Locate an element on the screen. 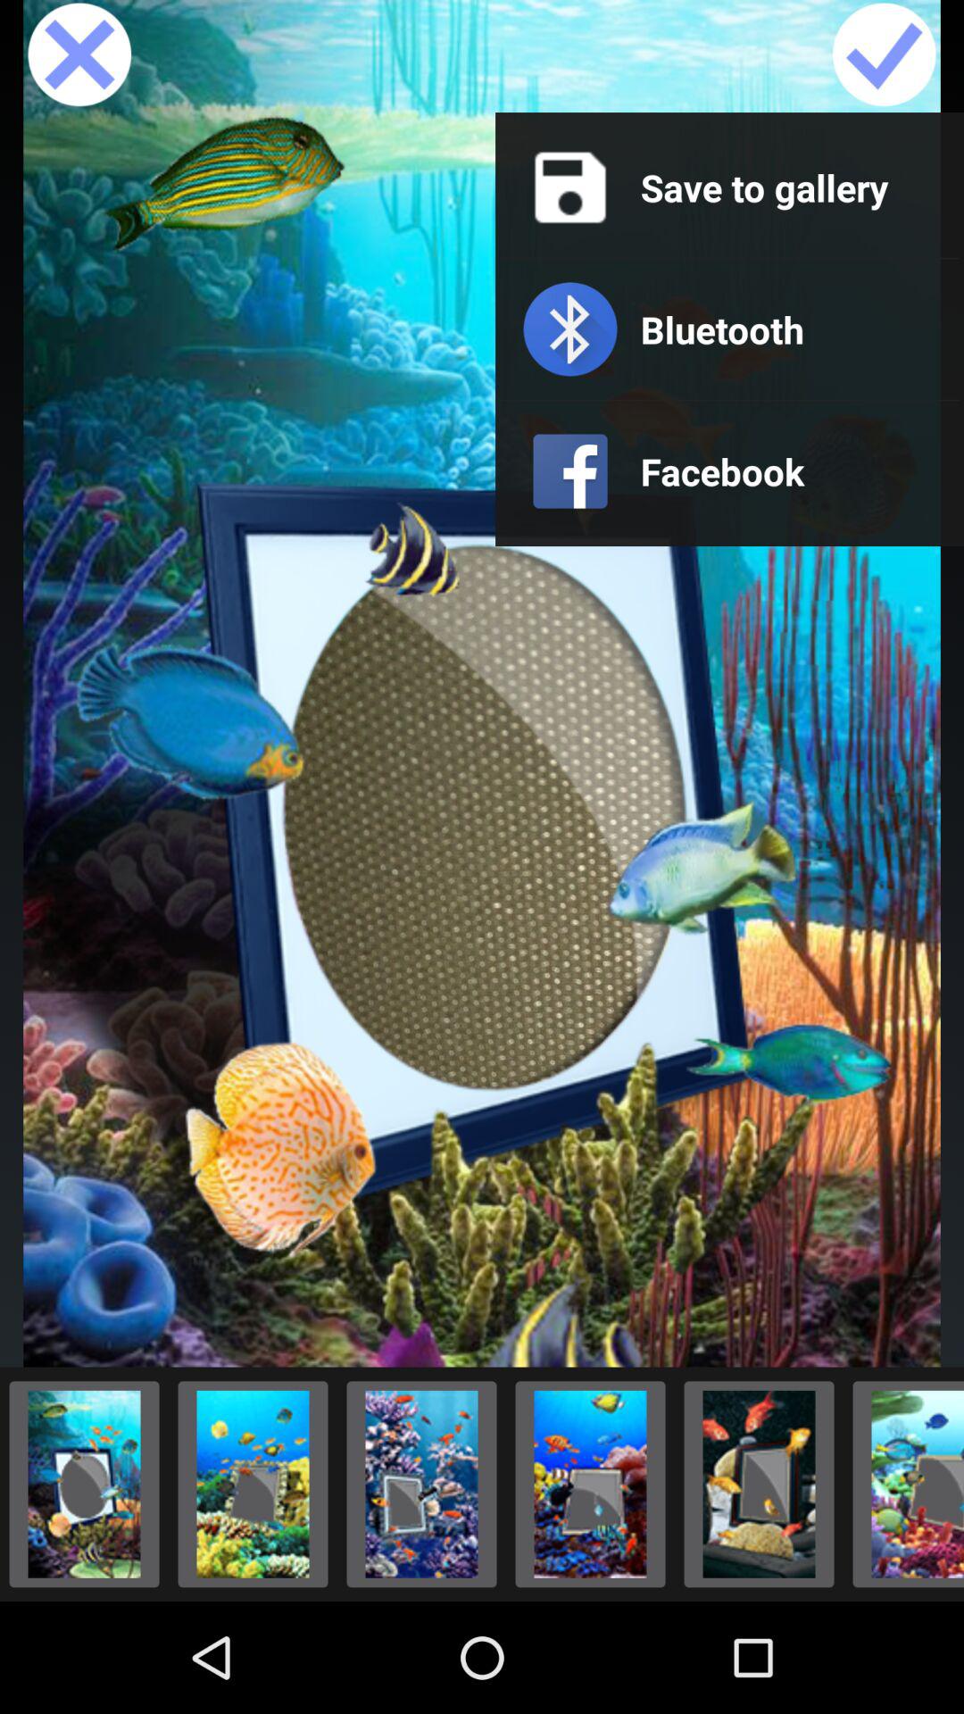  select wallpaper is located at coordinates (884, 56).